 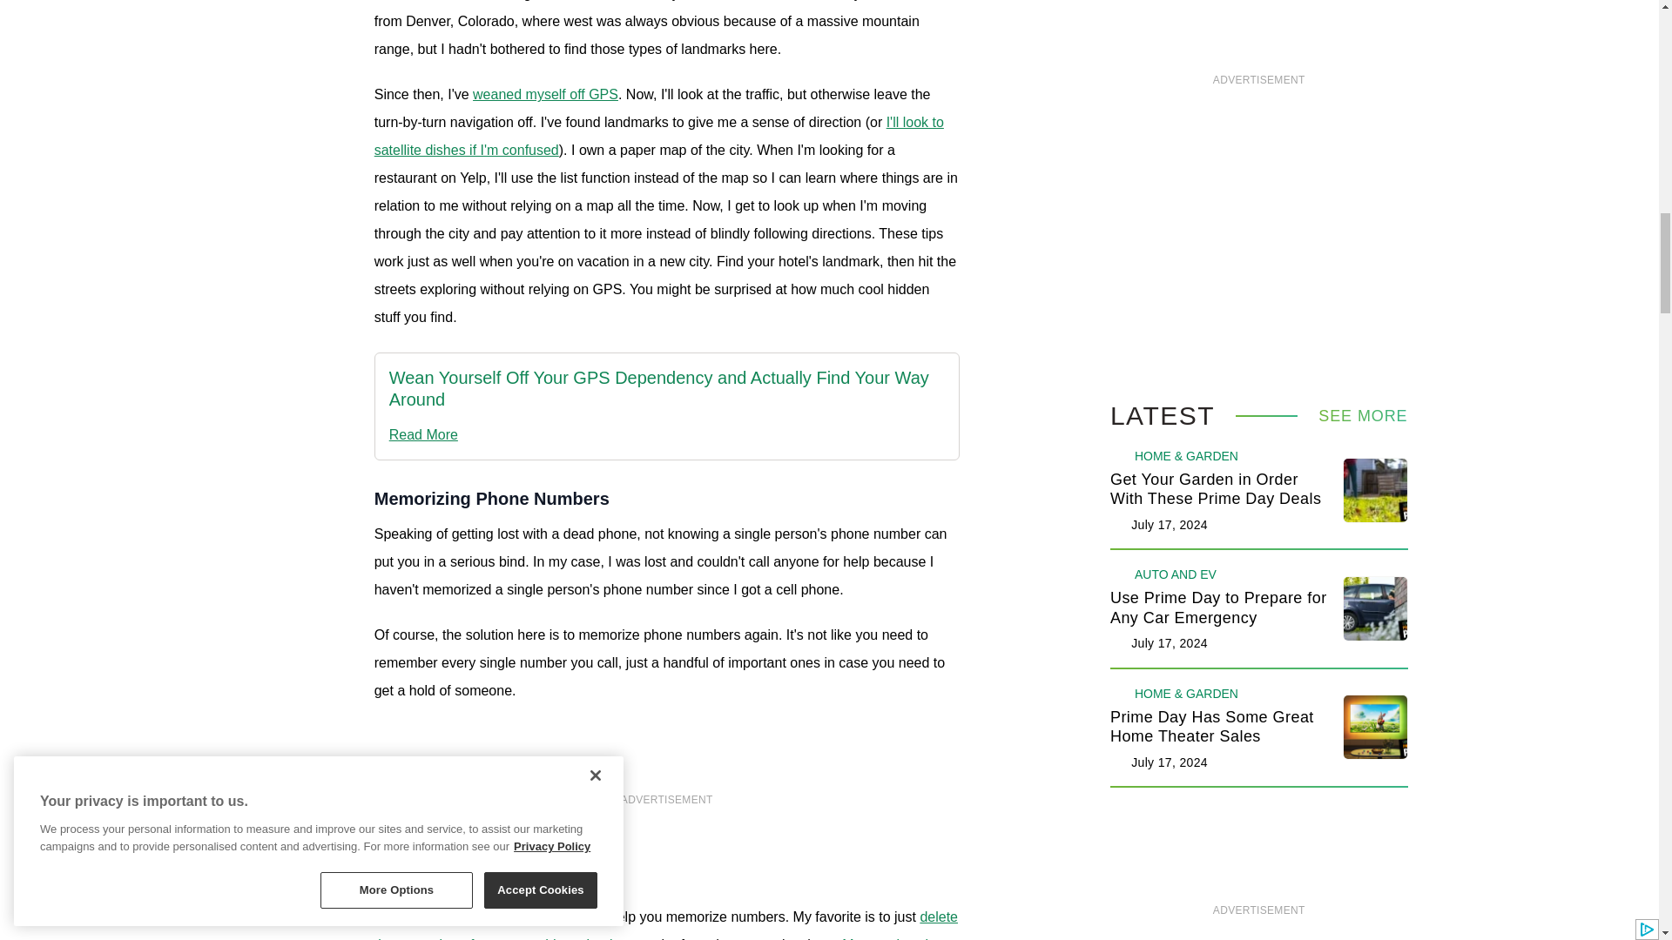 I want to click on open in a new window, so click(x=666, y=924).